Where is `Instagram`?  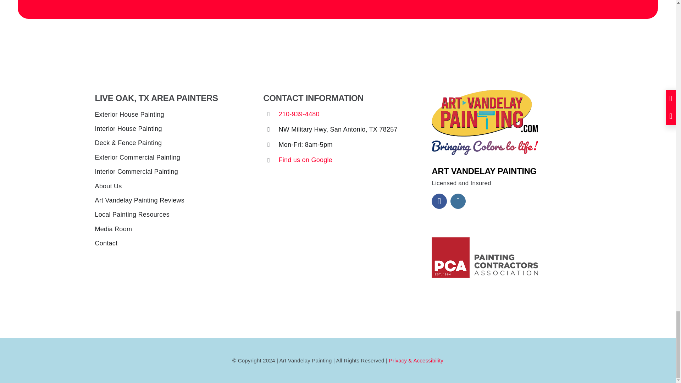
Instagram is located at coordinates (458, 201).